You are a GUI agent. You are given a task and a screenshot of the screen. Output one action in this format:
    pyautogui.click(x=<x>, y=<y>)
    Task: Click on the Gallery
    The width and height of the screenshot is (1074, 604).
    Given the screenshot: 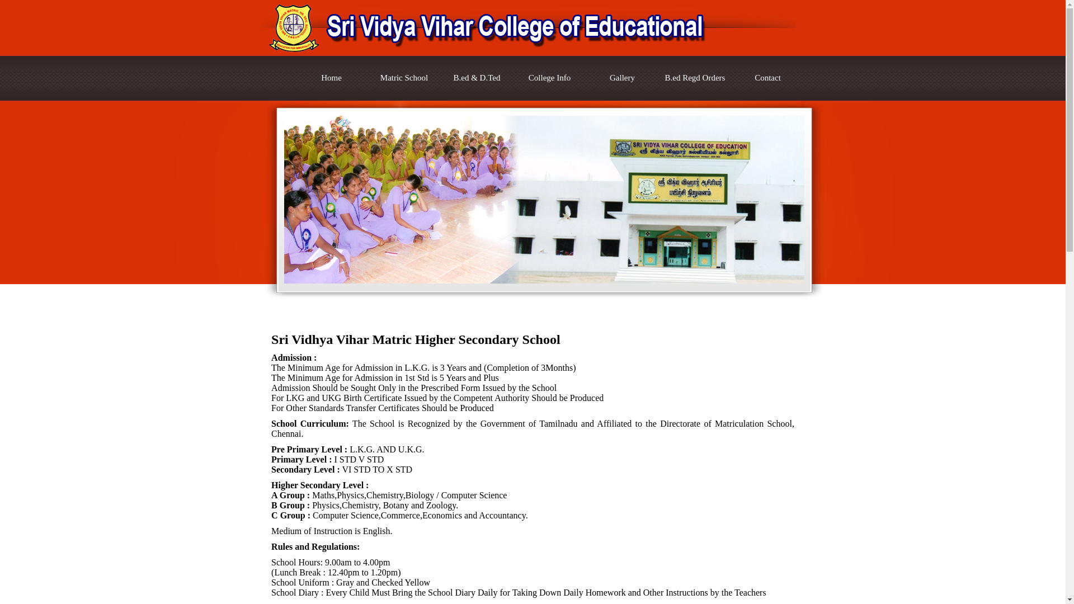 What is the action you would take?
    pyautogui.click(x=622, y=78)
    